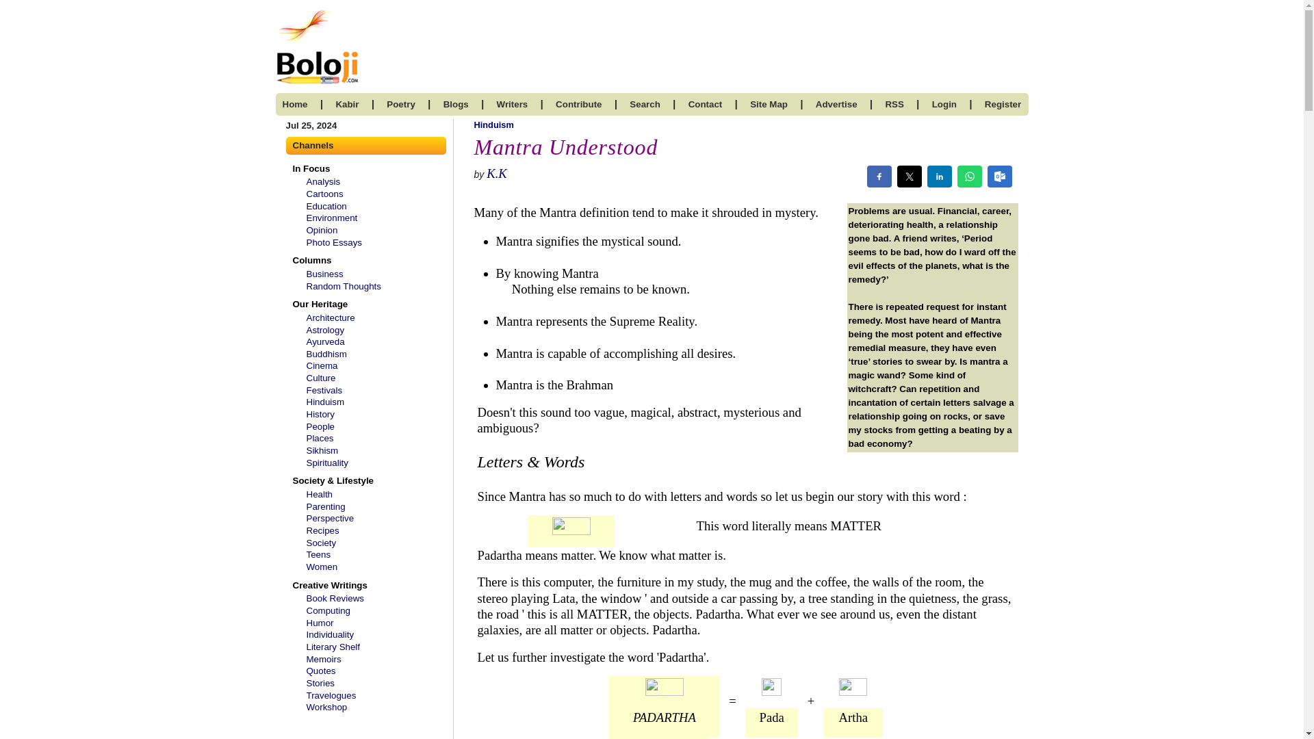 The image size is (1314, 739). I want to click on Register, so click(1002, 104).